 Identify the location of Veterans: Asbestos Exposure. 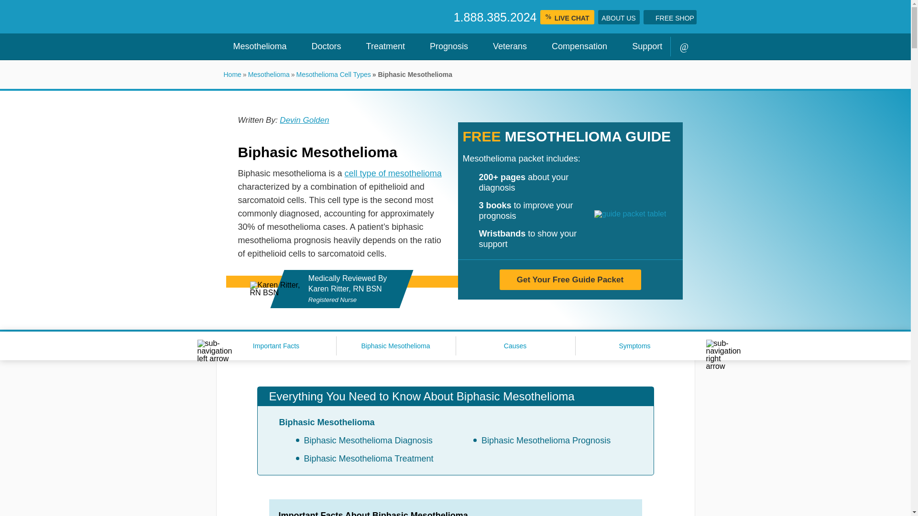
(506, 47).